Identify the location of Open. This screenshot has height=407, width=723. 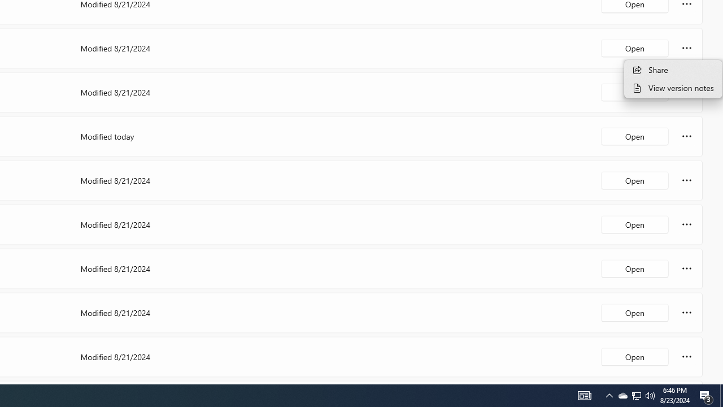
(635, 356).